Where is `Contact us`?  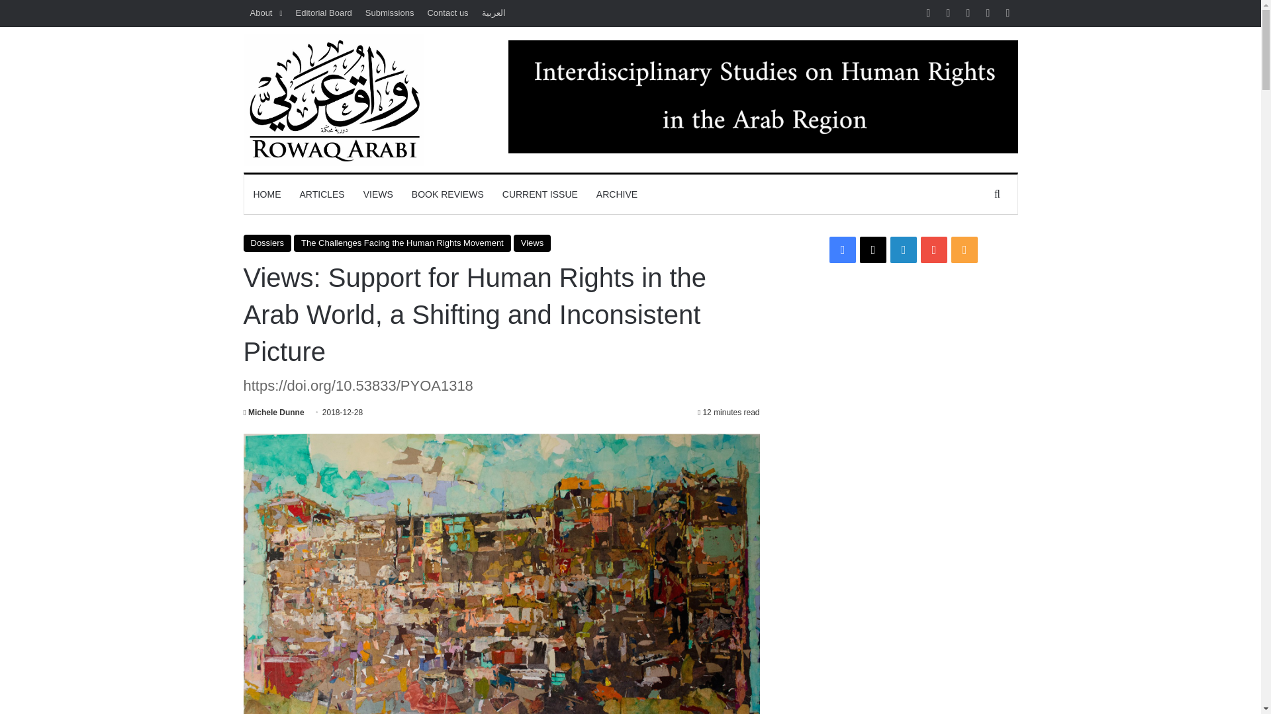 Contact us is located at coordinates (447, 13).